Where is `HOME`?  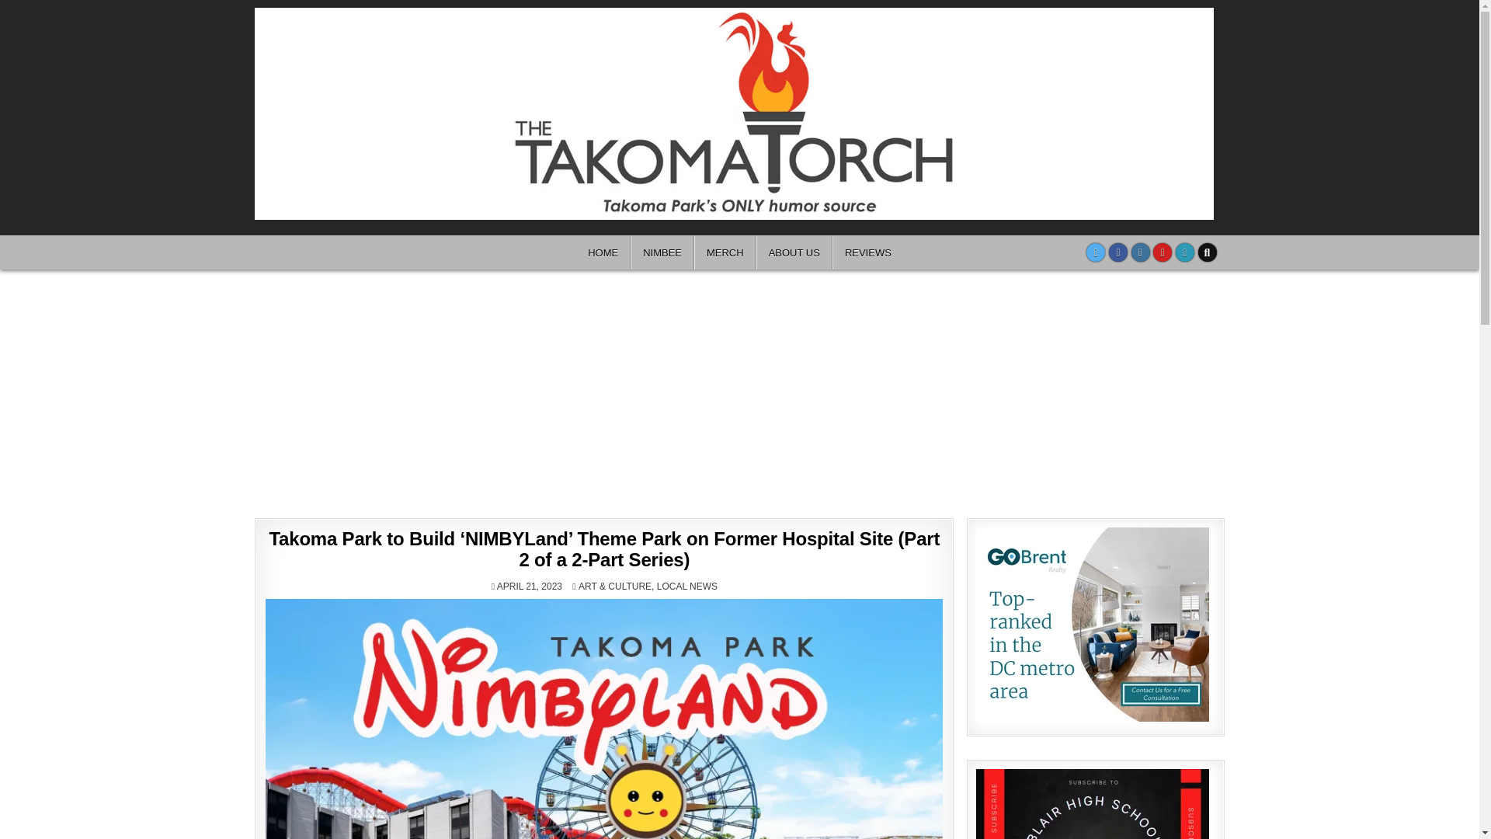
HOME is located at coordinates (603, 252).